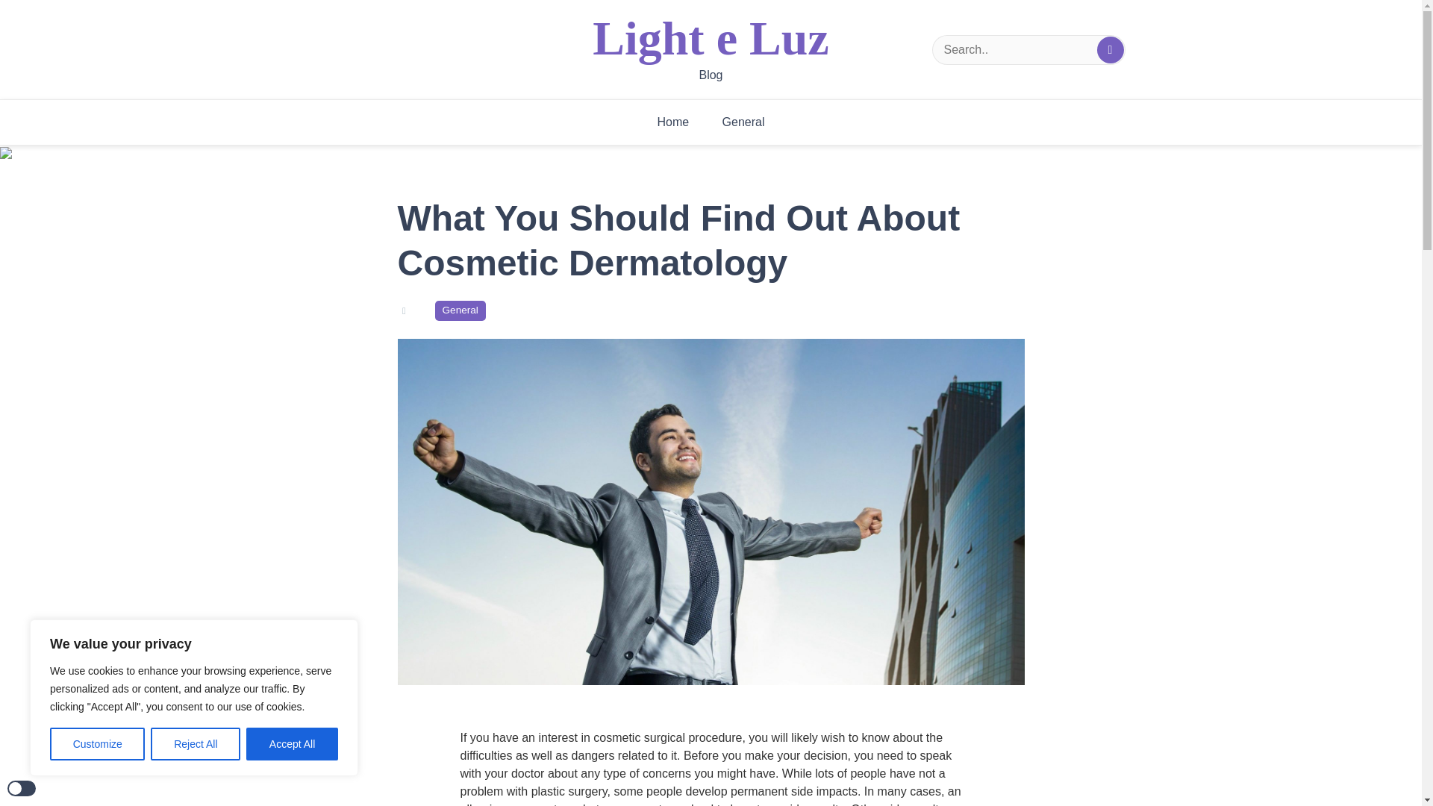 The image size is (1433, 806). I want to click on Accept All, so click(293, 744).